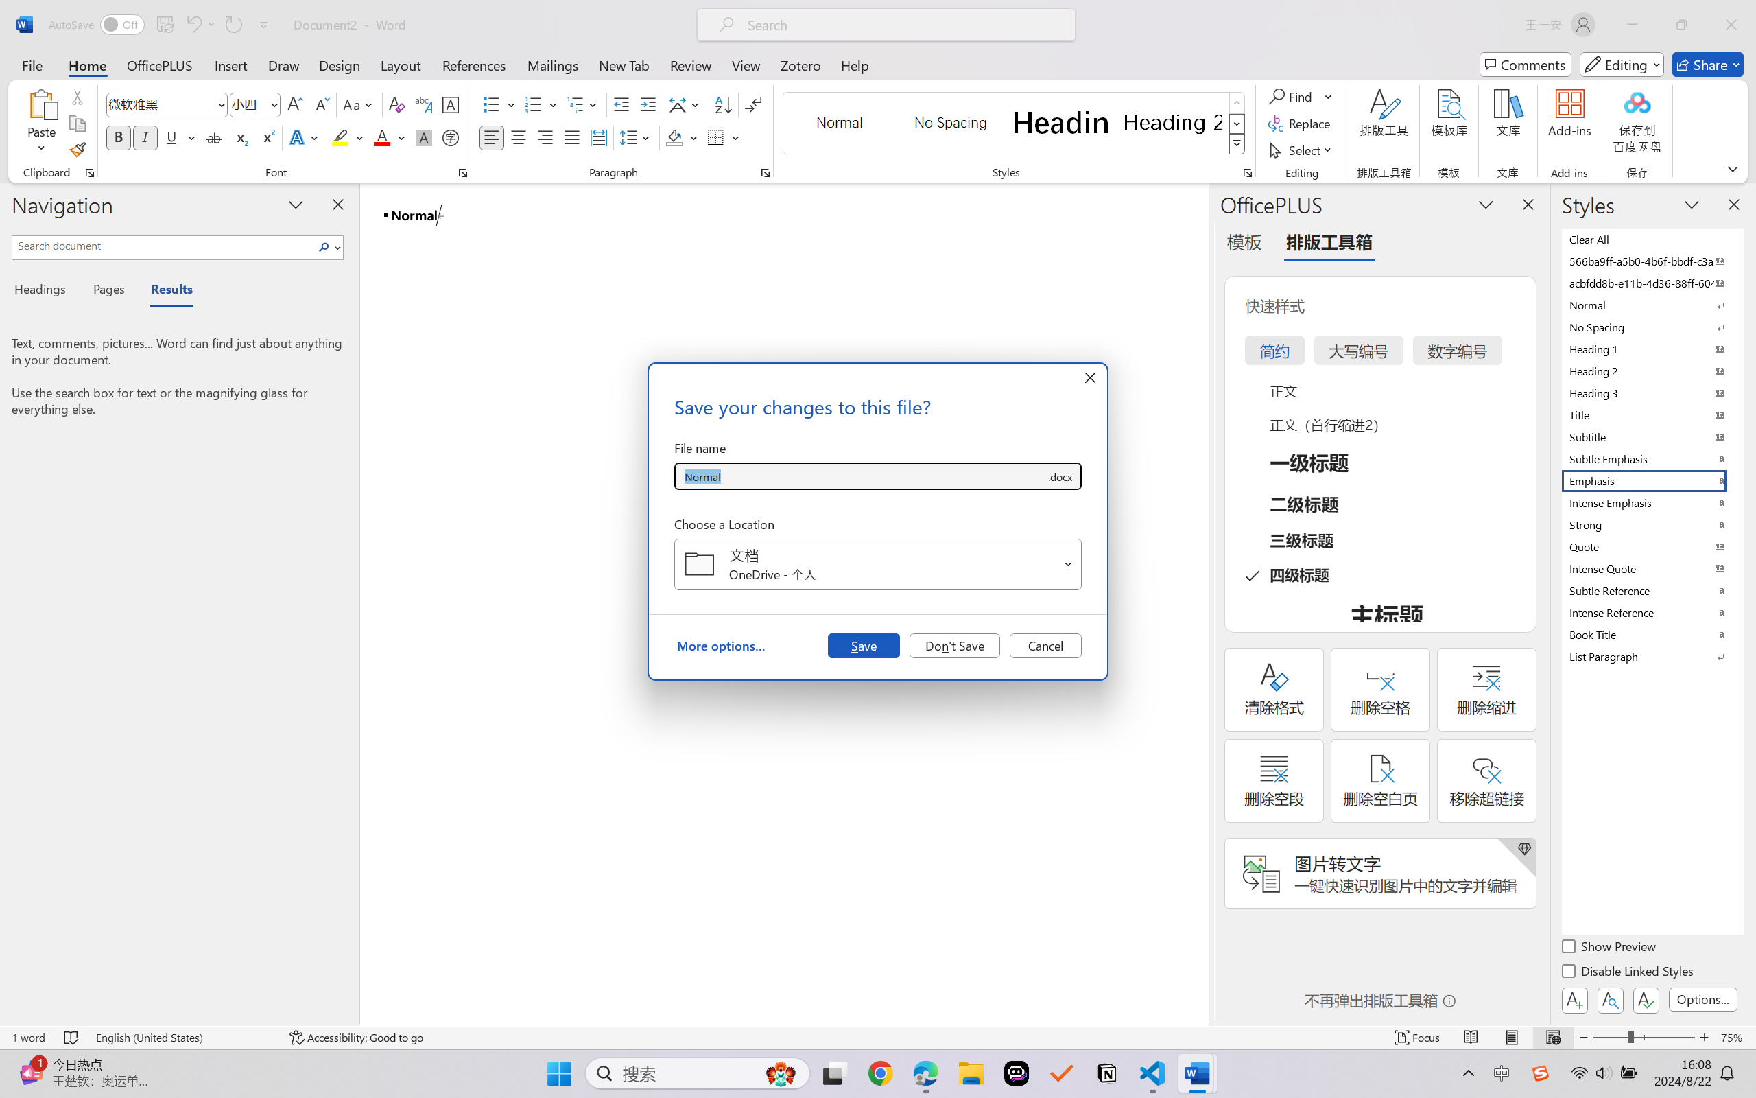  What do you see at coordinates (1418, 1038) in the screenshot?
I see `Focus ` at bounding box center [1418, 1038].